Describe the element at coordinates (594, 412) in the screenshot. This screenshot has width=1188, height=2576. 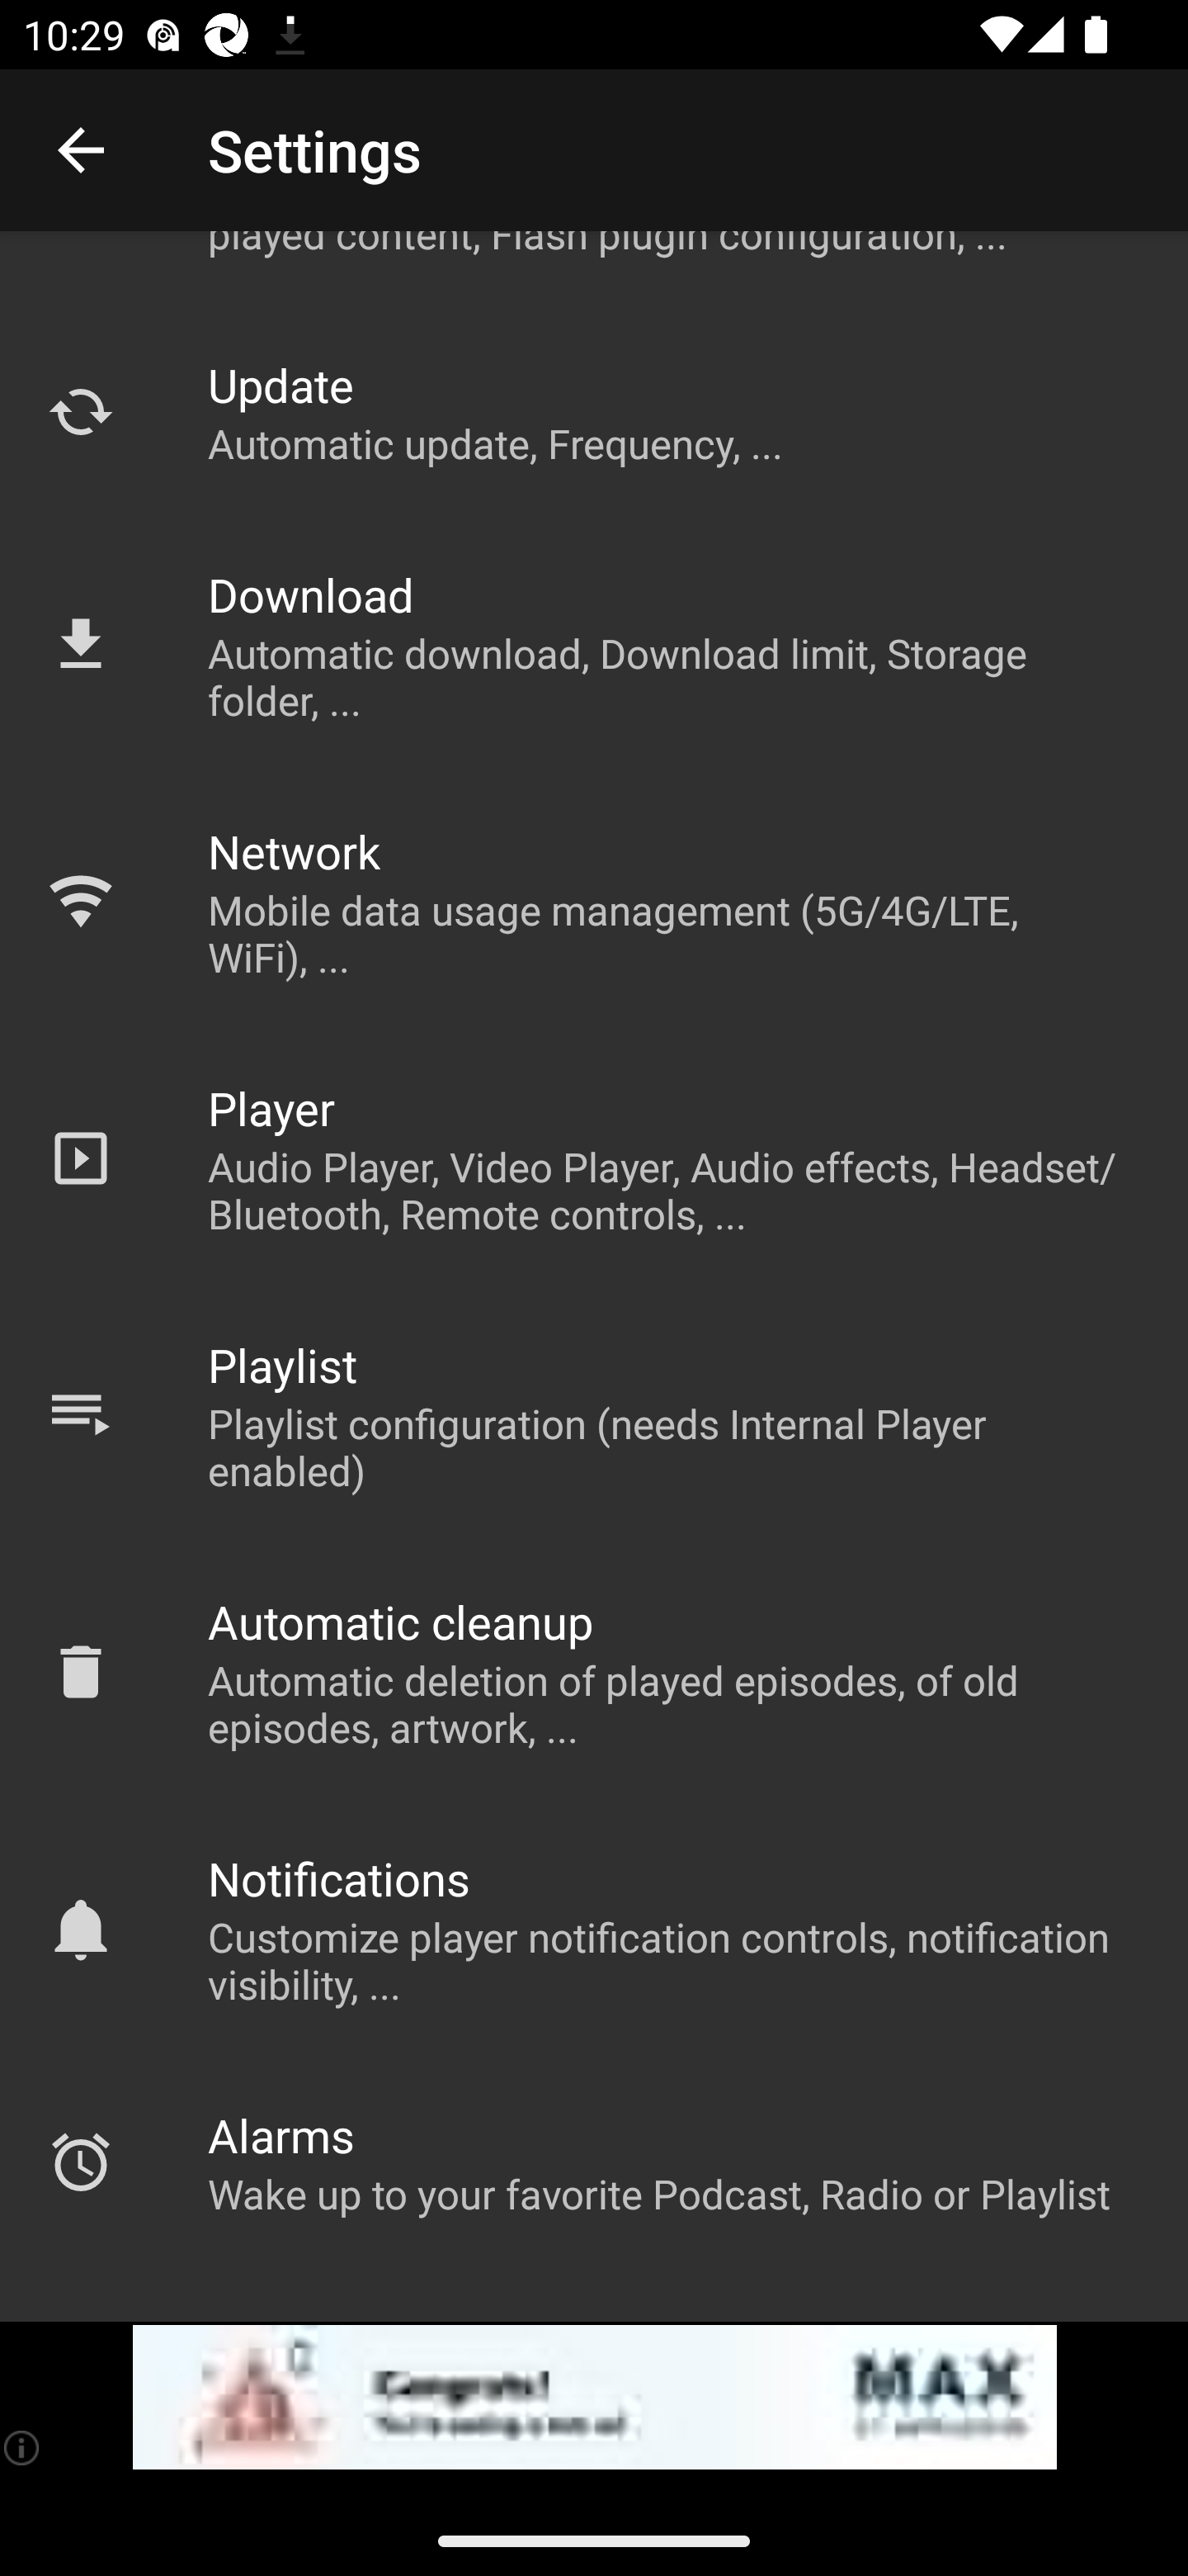
I see `Update Automatic update, Frequency, ...` at that location.